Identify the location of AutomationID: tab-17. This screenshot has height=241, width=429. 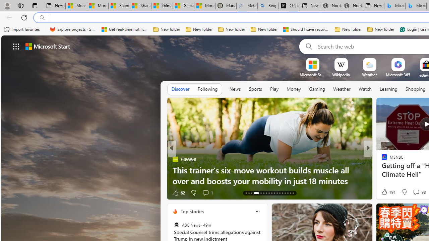
(259, 193).